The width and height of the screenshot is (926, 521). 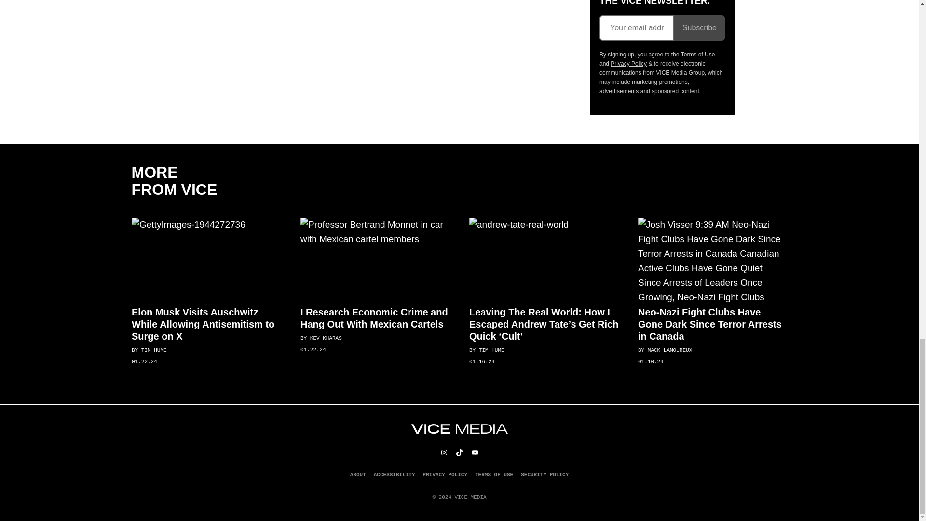 I want to click on Posts by Tim Hume, so click(x=153, y=350).